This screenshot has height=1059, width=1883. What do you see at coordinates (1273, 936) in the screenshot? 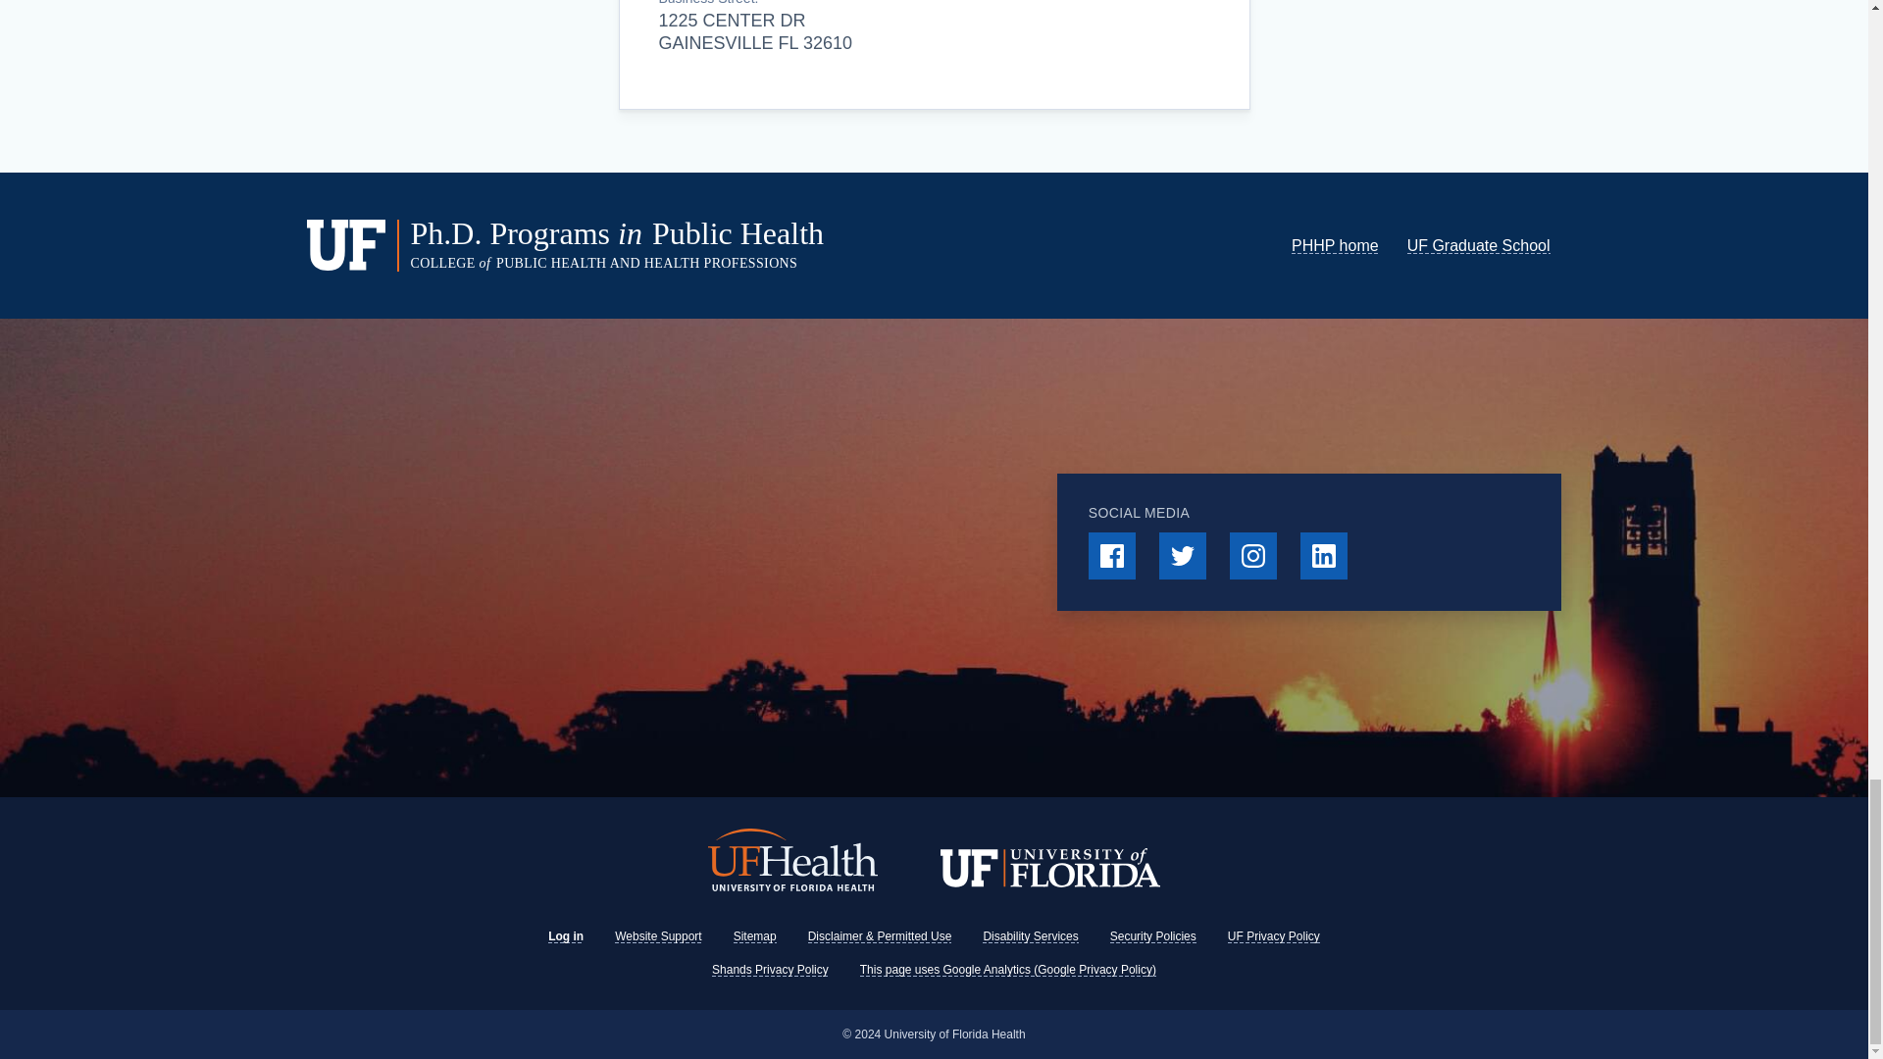
I see `UF Privacy Policy` at bounding box center [1273, 936].